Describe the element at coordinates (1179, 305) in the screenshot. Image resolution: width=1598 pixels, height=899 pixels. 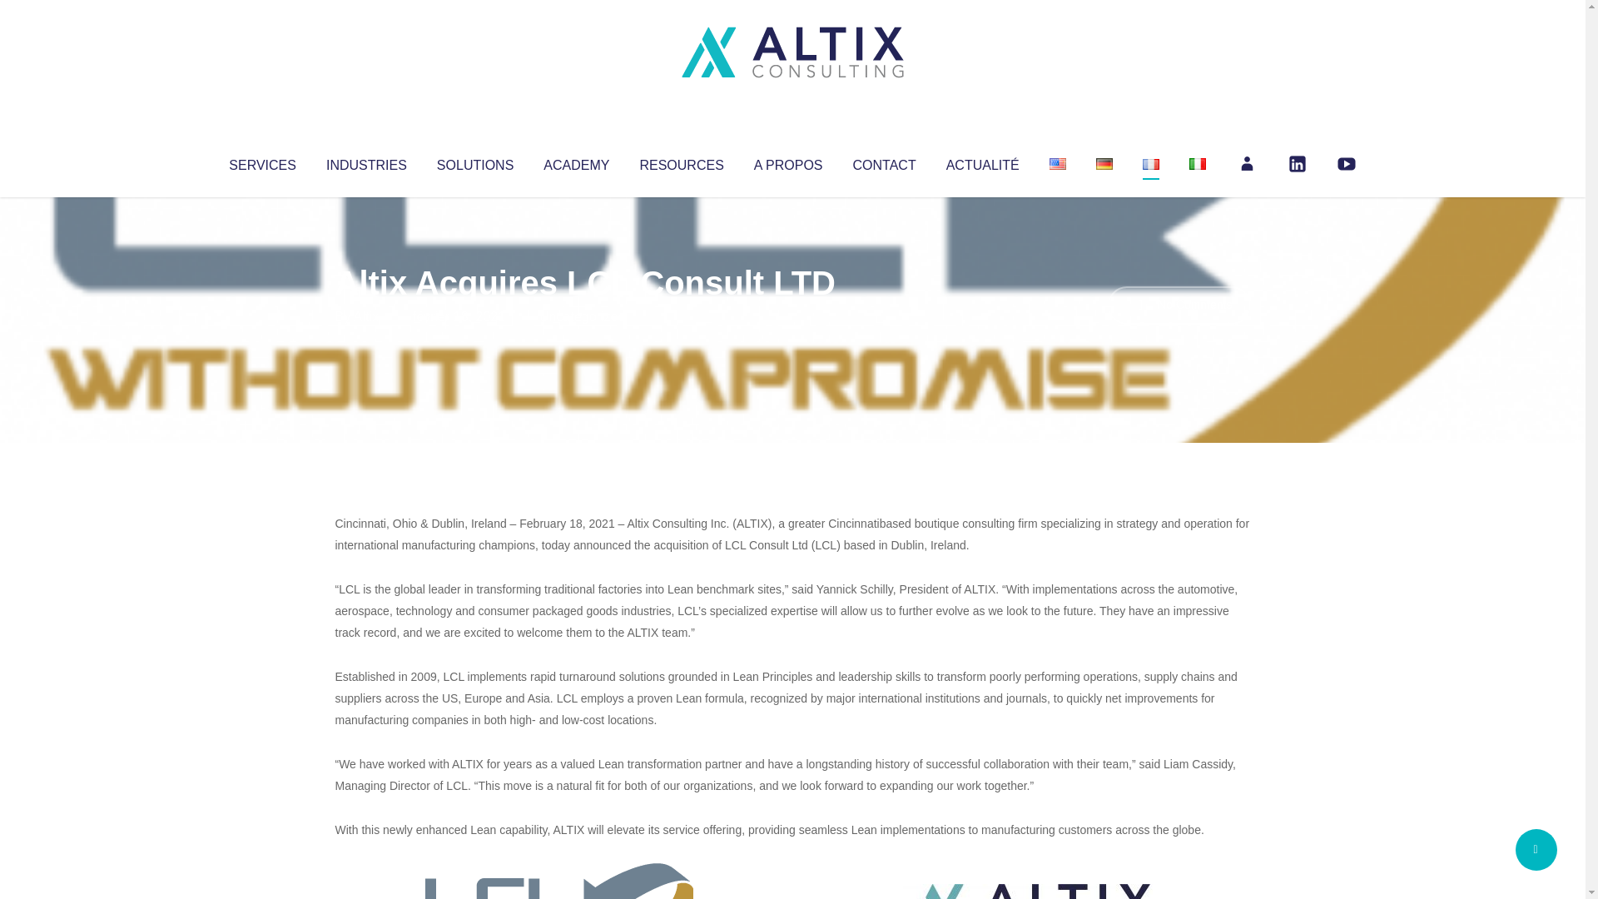
I see `No Comments` at that location.